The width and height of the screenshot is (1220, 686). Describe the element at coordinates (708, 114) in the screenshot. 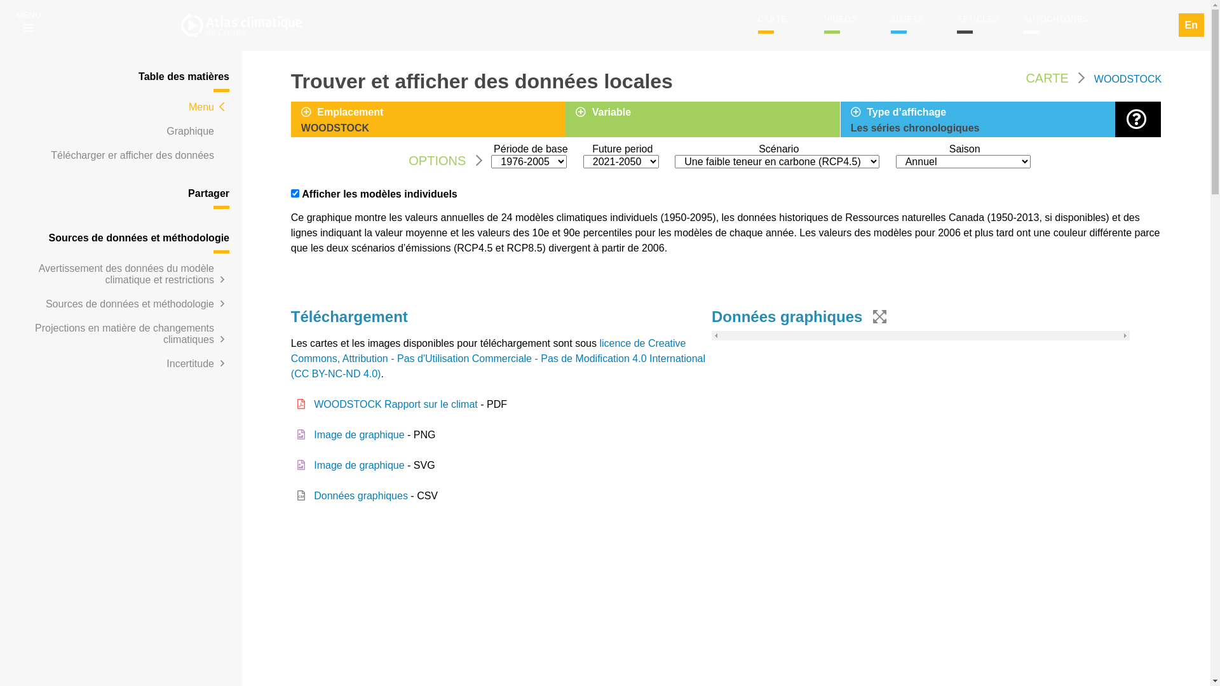

I see `Variable` at that location.